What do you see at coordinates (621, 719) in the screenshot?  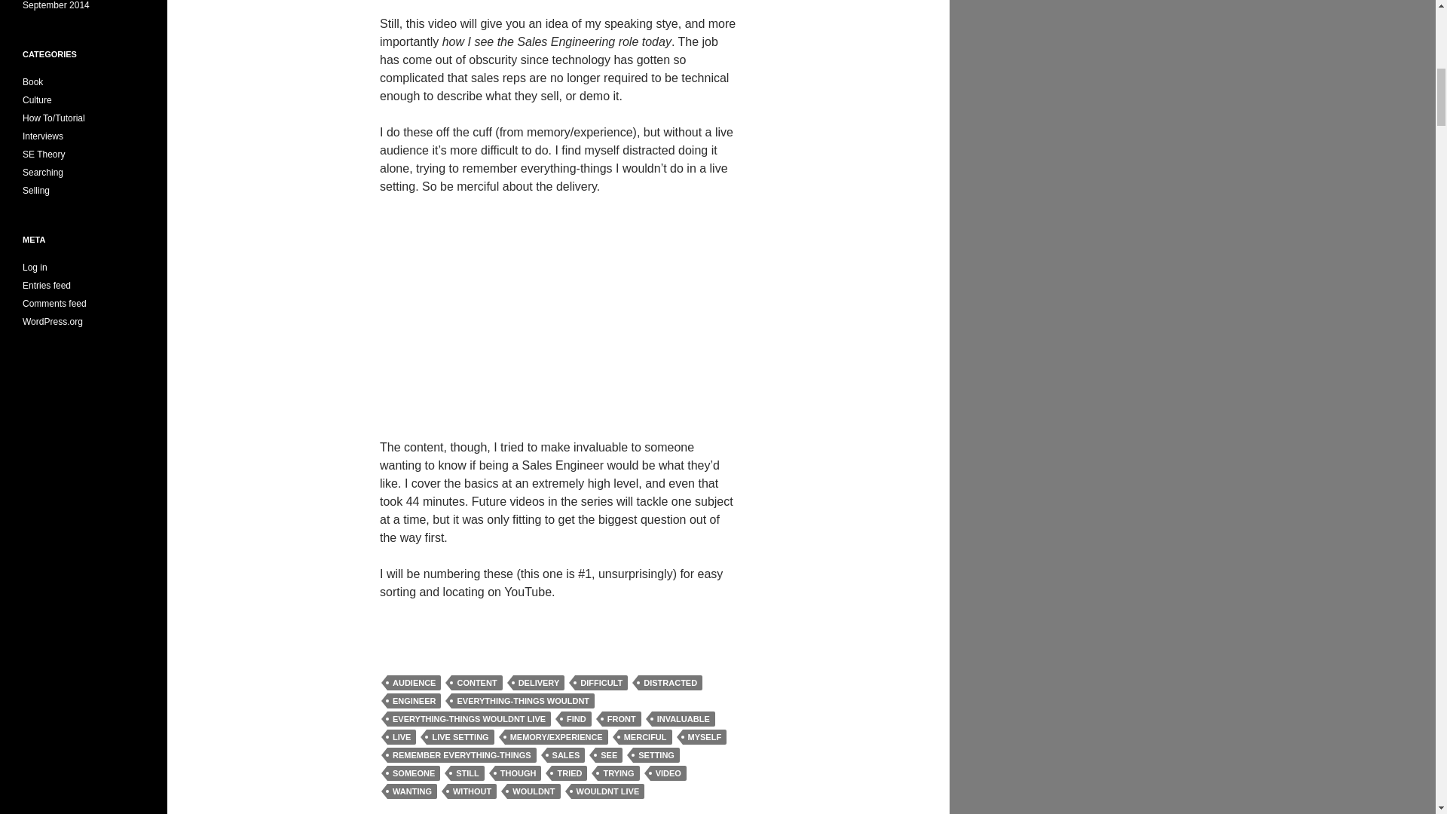 I see `FRONT` at bounding box center [621, 719].